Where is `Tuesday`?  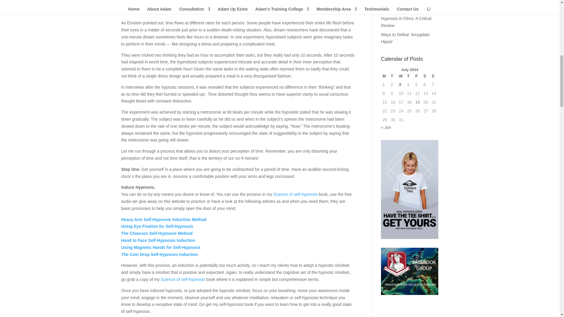
Tuesday is located at coordinates (393, 76).